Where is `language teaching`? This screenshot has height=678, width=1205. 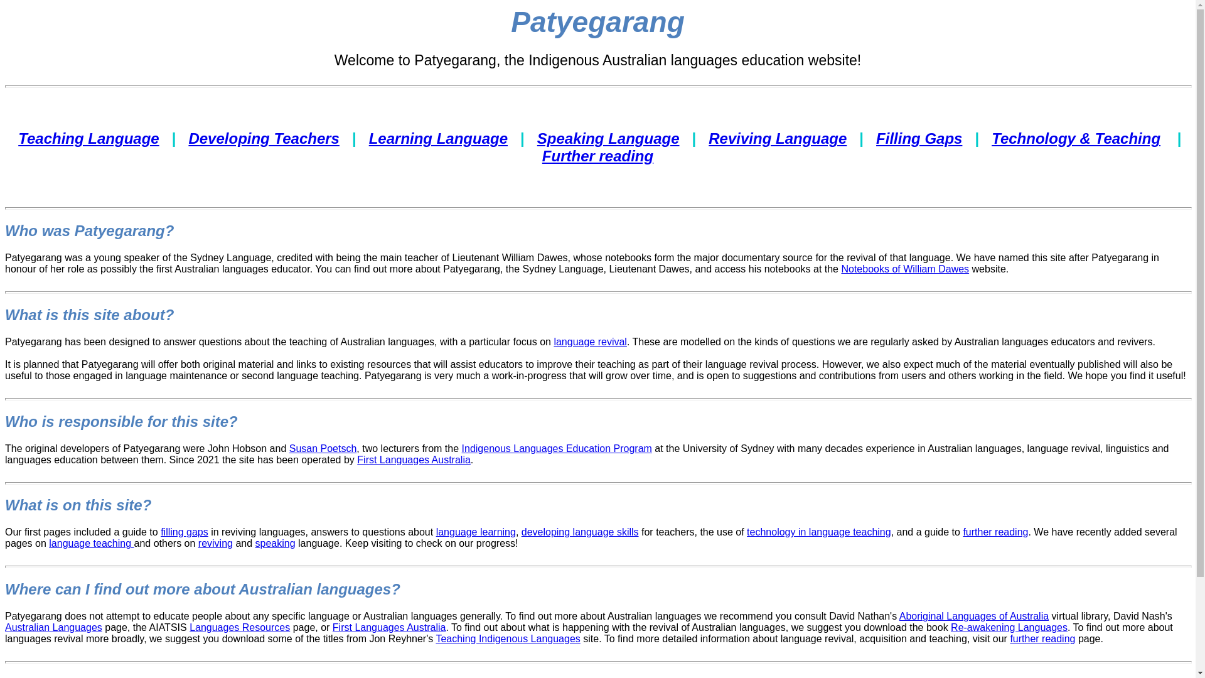 language teaching is located at coordinates (92, 544).